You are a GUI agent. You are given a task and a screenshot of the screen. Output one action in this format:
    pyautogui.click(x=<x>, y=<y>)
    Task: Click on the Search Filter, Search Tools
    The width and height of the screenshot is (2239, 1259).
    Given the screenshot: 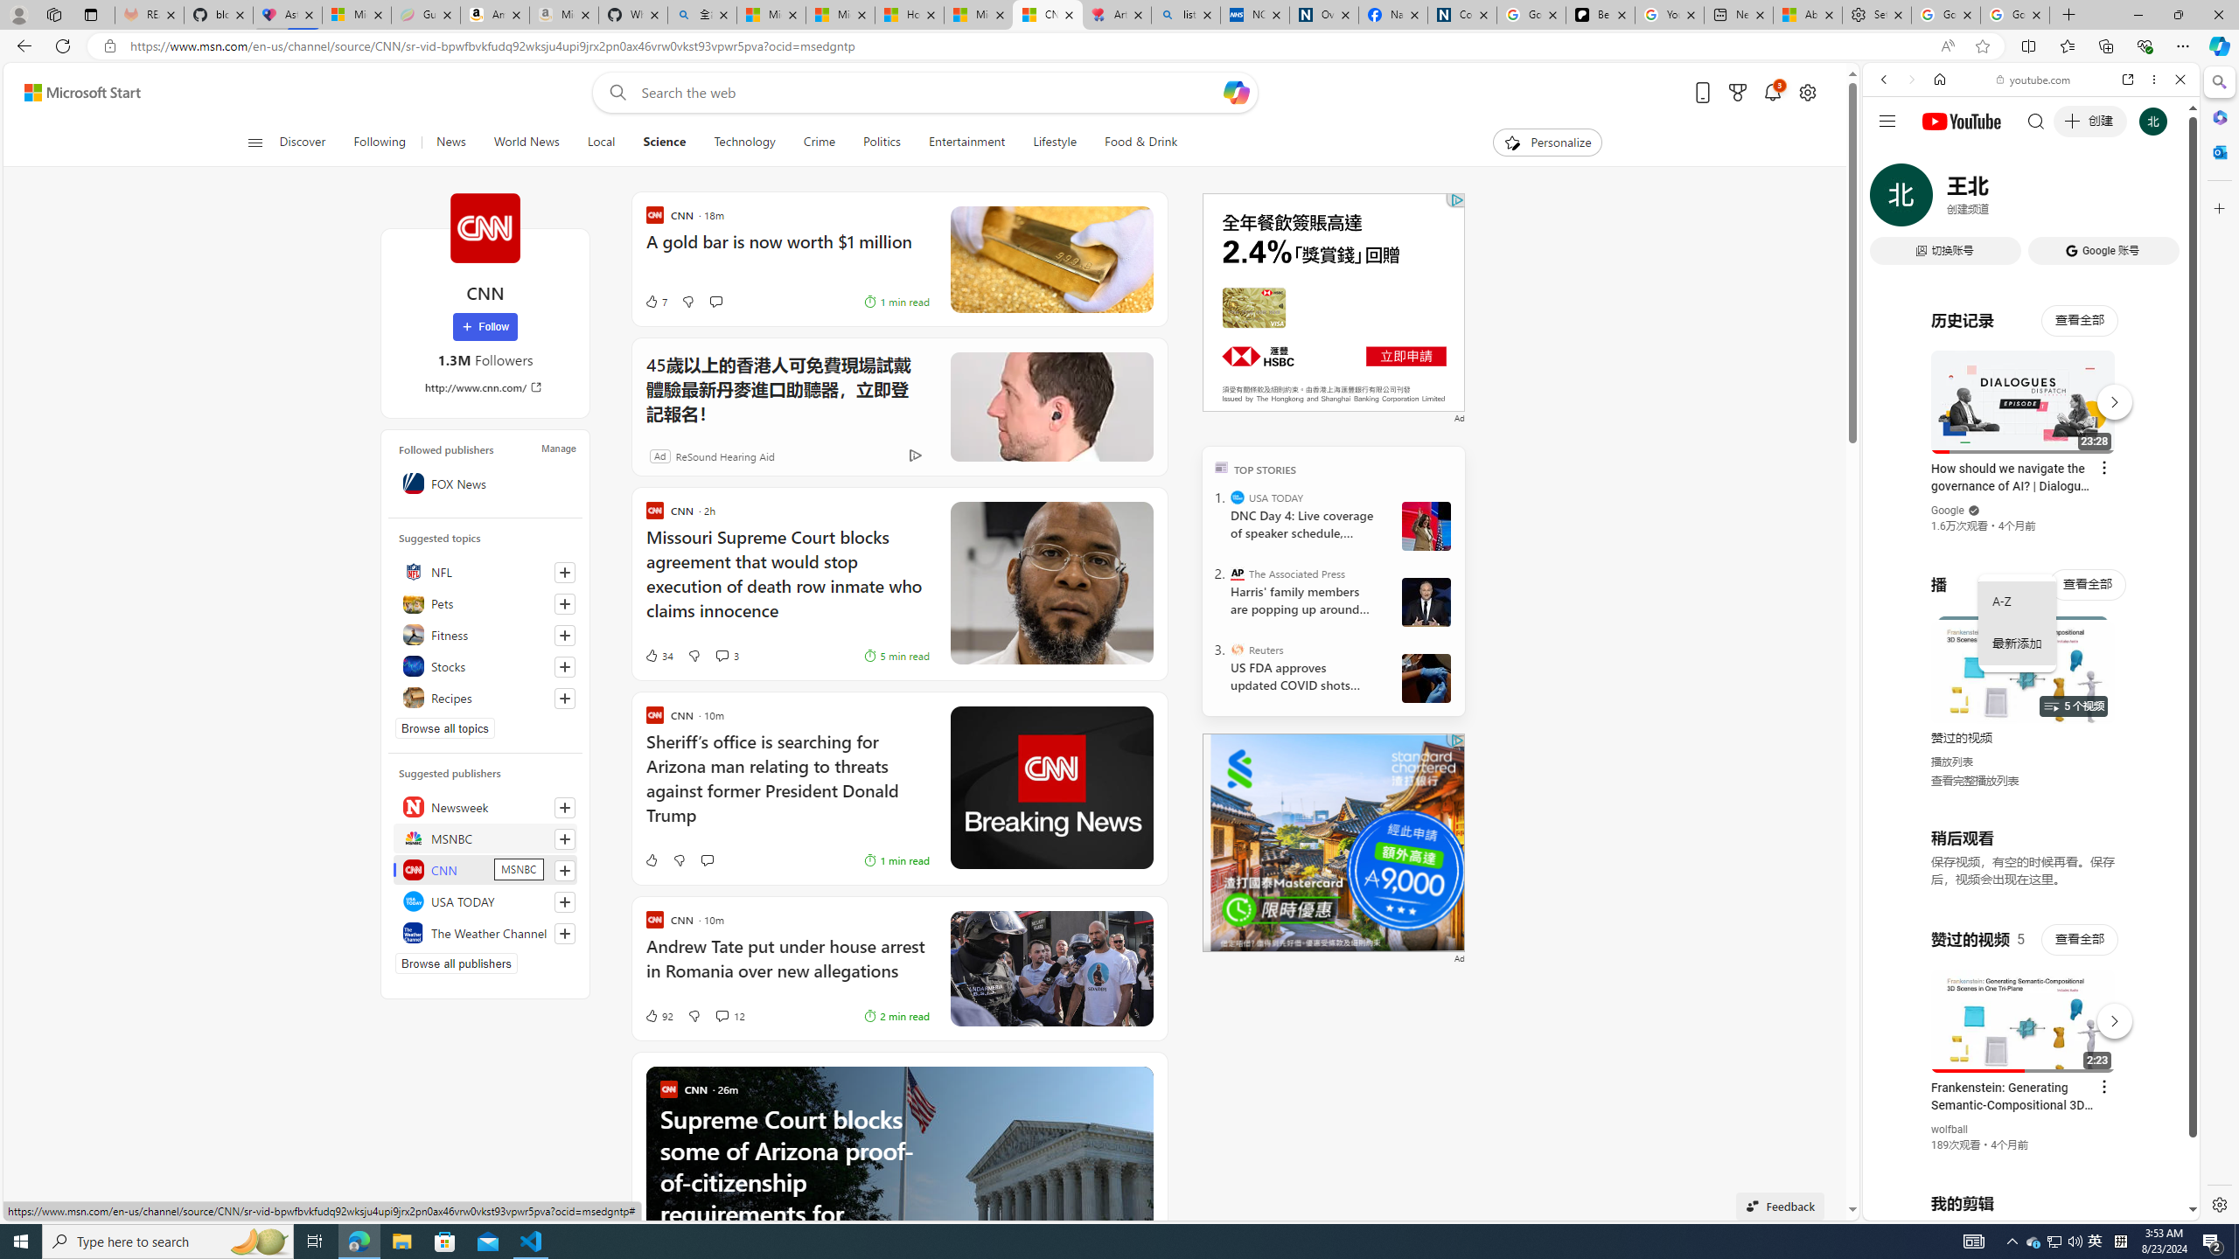 What is the action you would take?
    pyautogui.click(x=2076, y=199)
    